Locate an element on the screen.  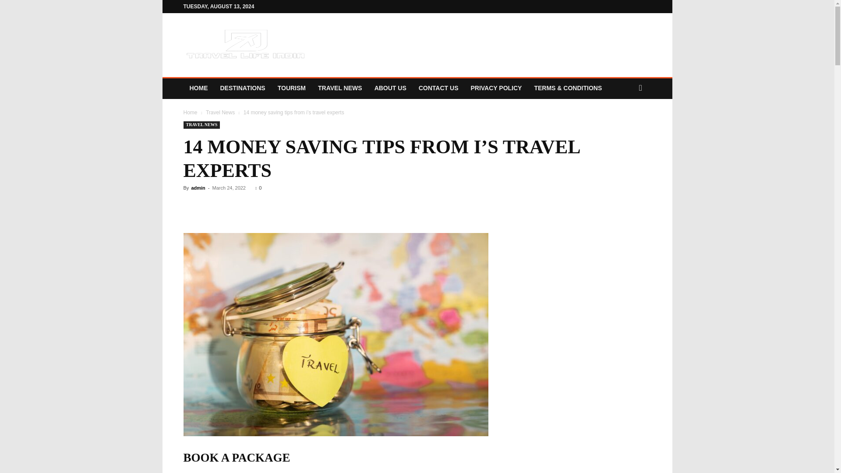
ABOUT US is located at coordinates (390, 88).